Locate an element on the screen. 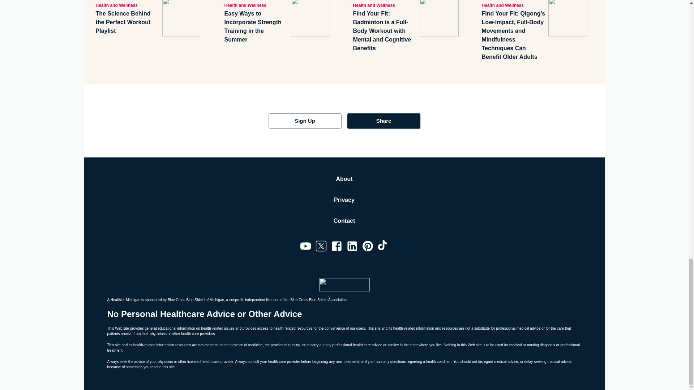  Health and Wellness is located at coordinates (256, 5).